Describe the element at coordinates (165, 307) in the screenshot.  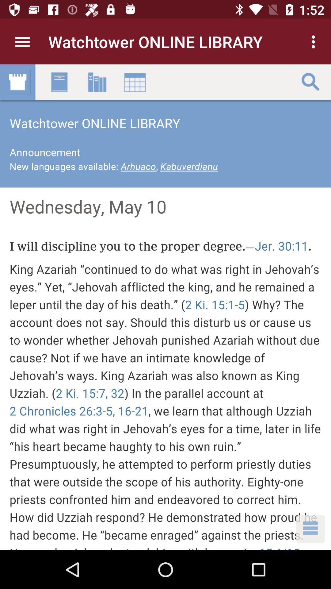
I see `save the article` at that location.